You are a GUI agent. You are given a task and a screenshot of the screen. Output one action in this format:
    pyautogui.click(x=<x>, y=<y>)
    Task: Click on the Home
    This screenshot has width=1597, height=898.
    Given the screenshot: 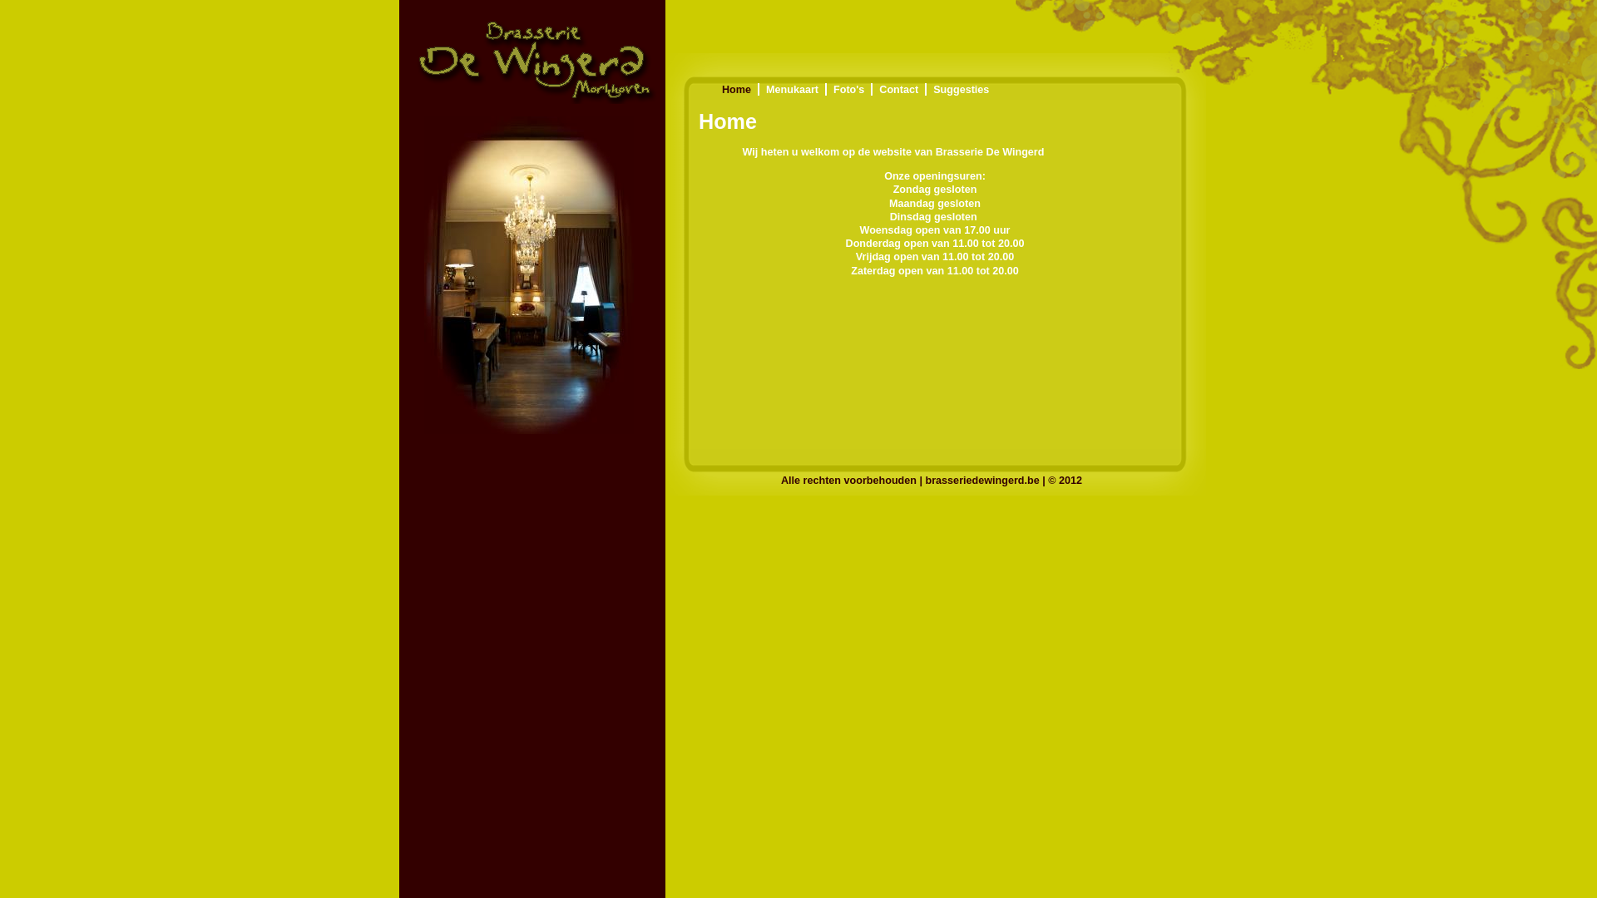 What is the action you would take?
    pyautogui.click(x=532, y=54)
    